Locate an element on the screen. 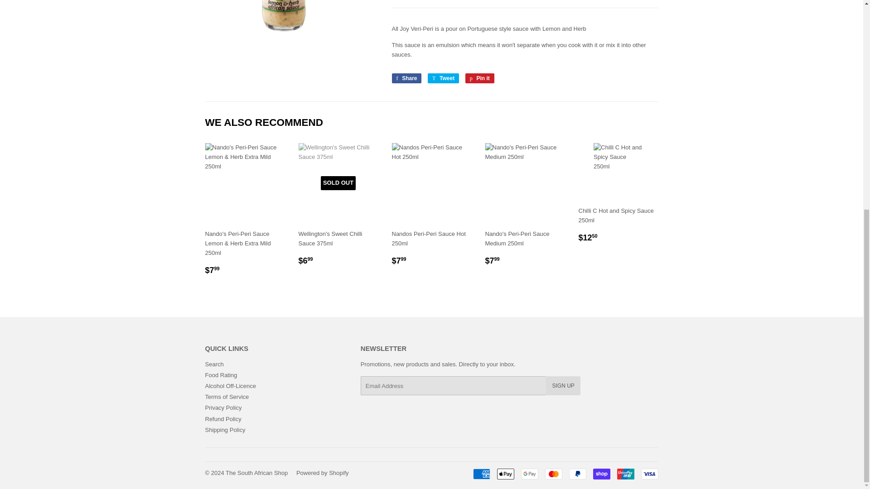  PayPal is located at coordinates (577, 474).